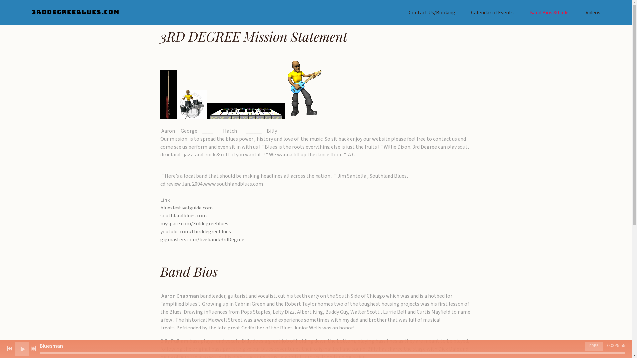  What do you see at coordinates (183, 216) in the screenshot?
I see `southlandblues.com` at bounding box center [183, 216].